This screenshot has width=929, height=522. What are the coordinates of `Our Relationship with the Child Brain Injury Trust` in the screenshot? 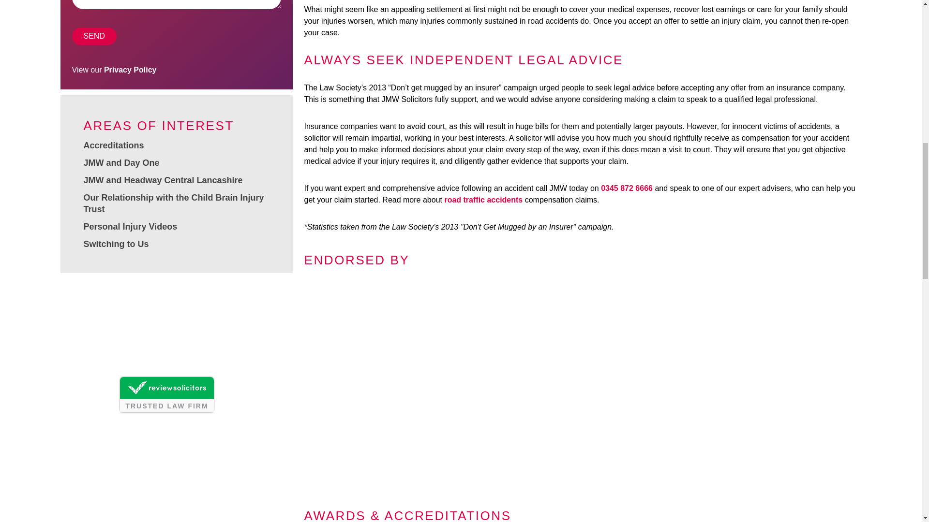 It's located at (173, 203).